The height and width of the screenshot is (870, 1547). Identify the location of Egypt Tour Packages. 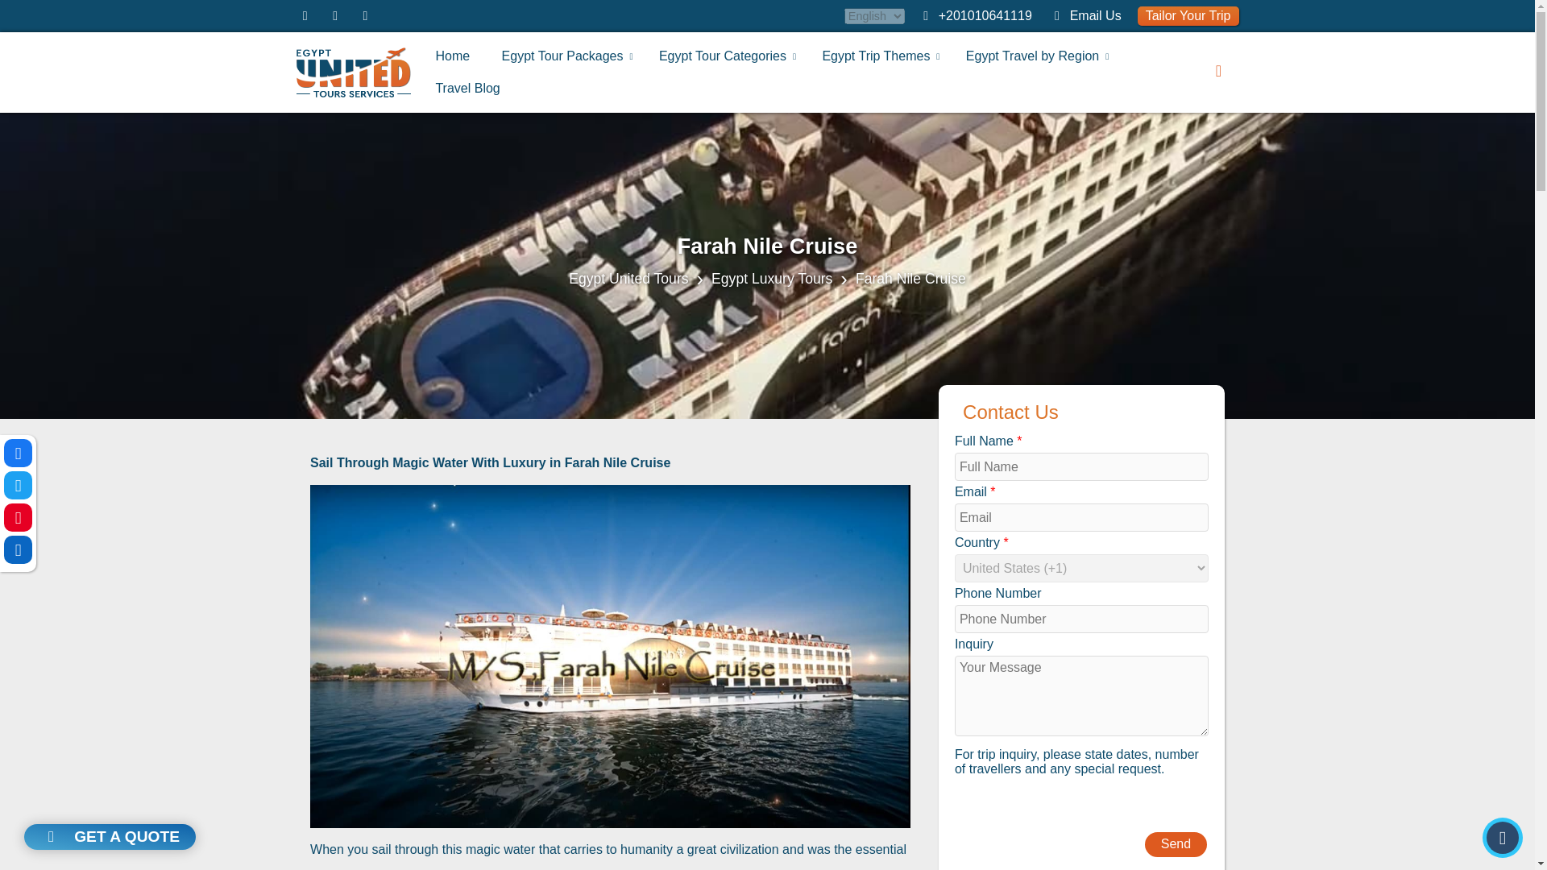
(562, 56).